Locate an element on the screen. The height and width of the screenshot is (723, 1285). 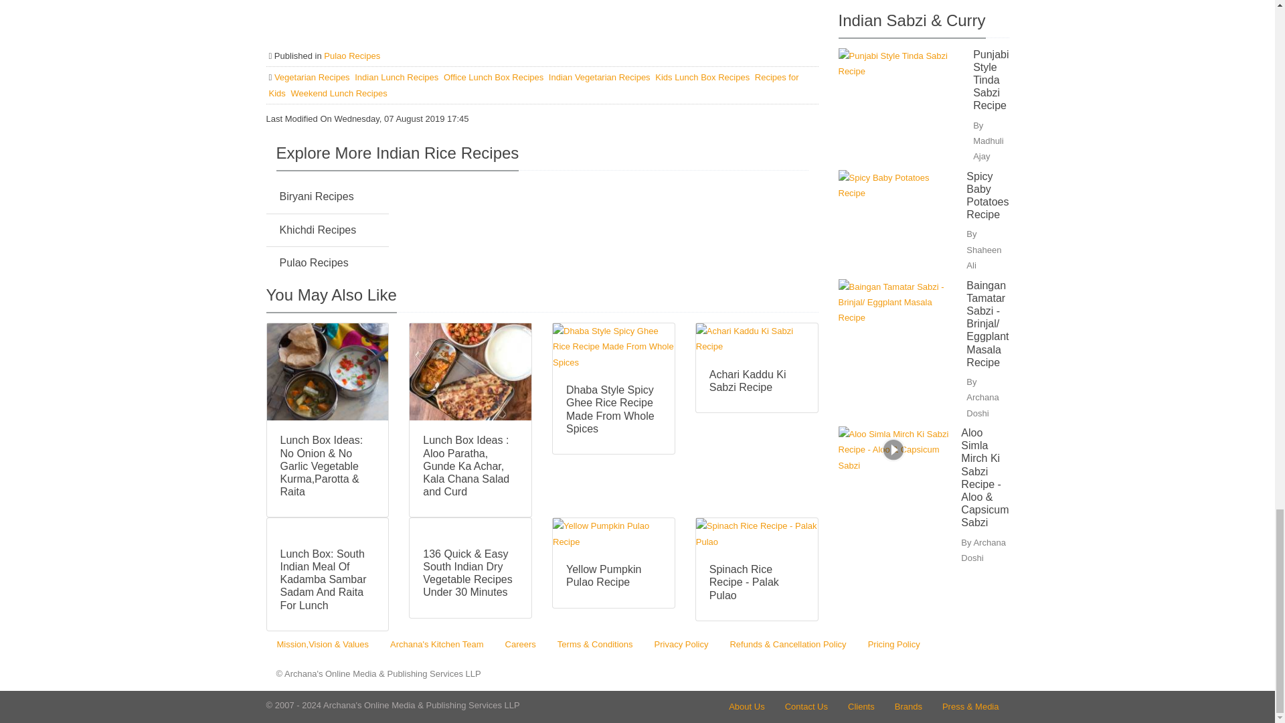
Indian Vegetarian Recipes is located at coordinates (600, 78).